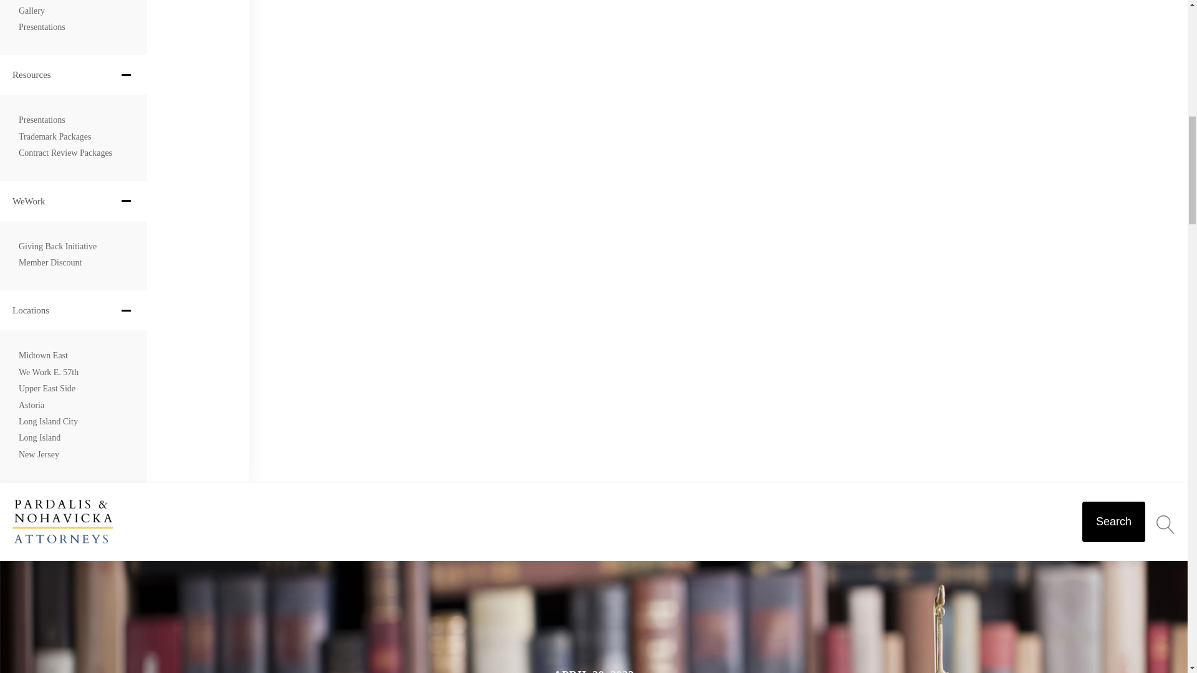 This screenshot has height=673, width=1197. What do you see at coordinates (50, 263) in the screenshot?
I see `Member Discount` at bounding box center [50, 263].